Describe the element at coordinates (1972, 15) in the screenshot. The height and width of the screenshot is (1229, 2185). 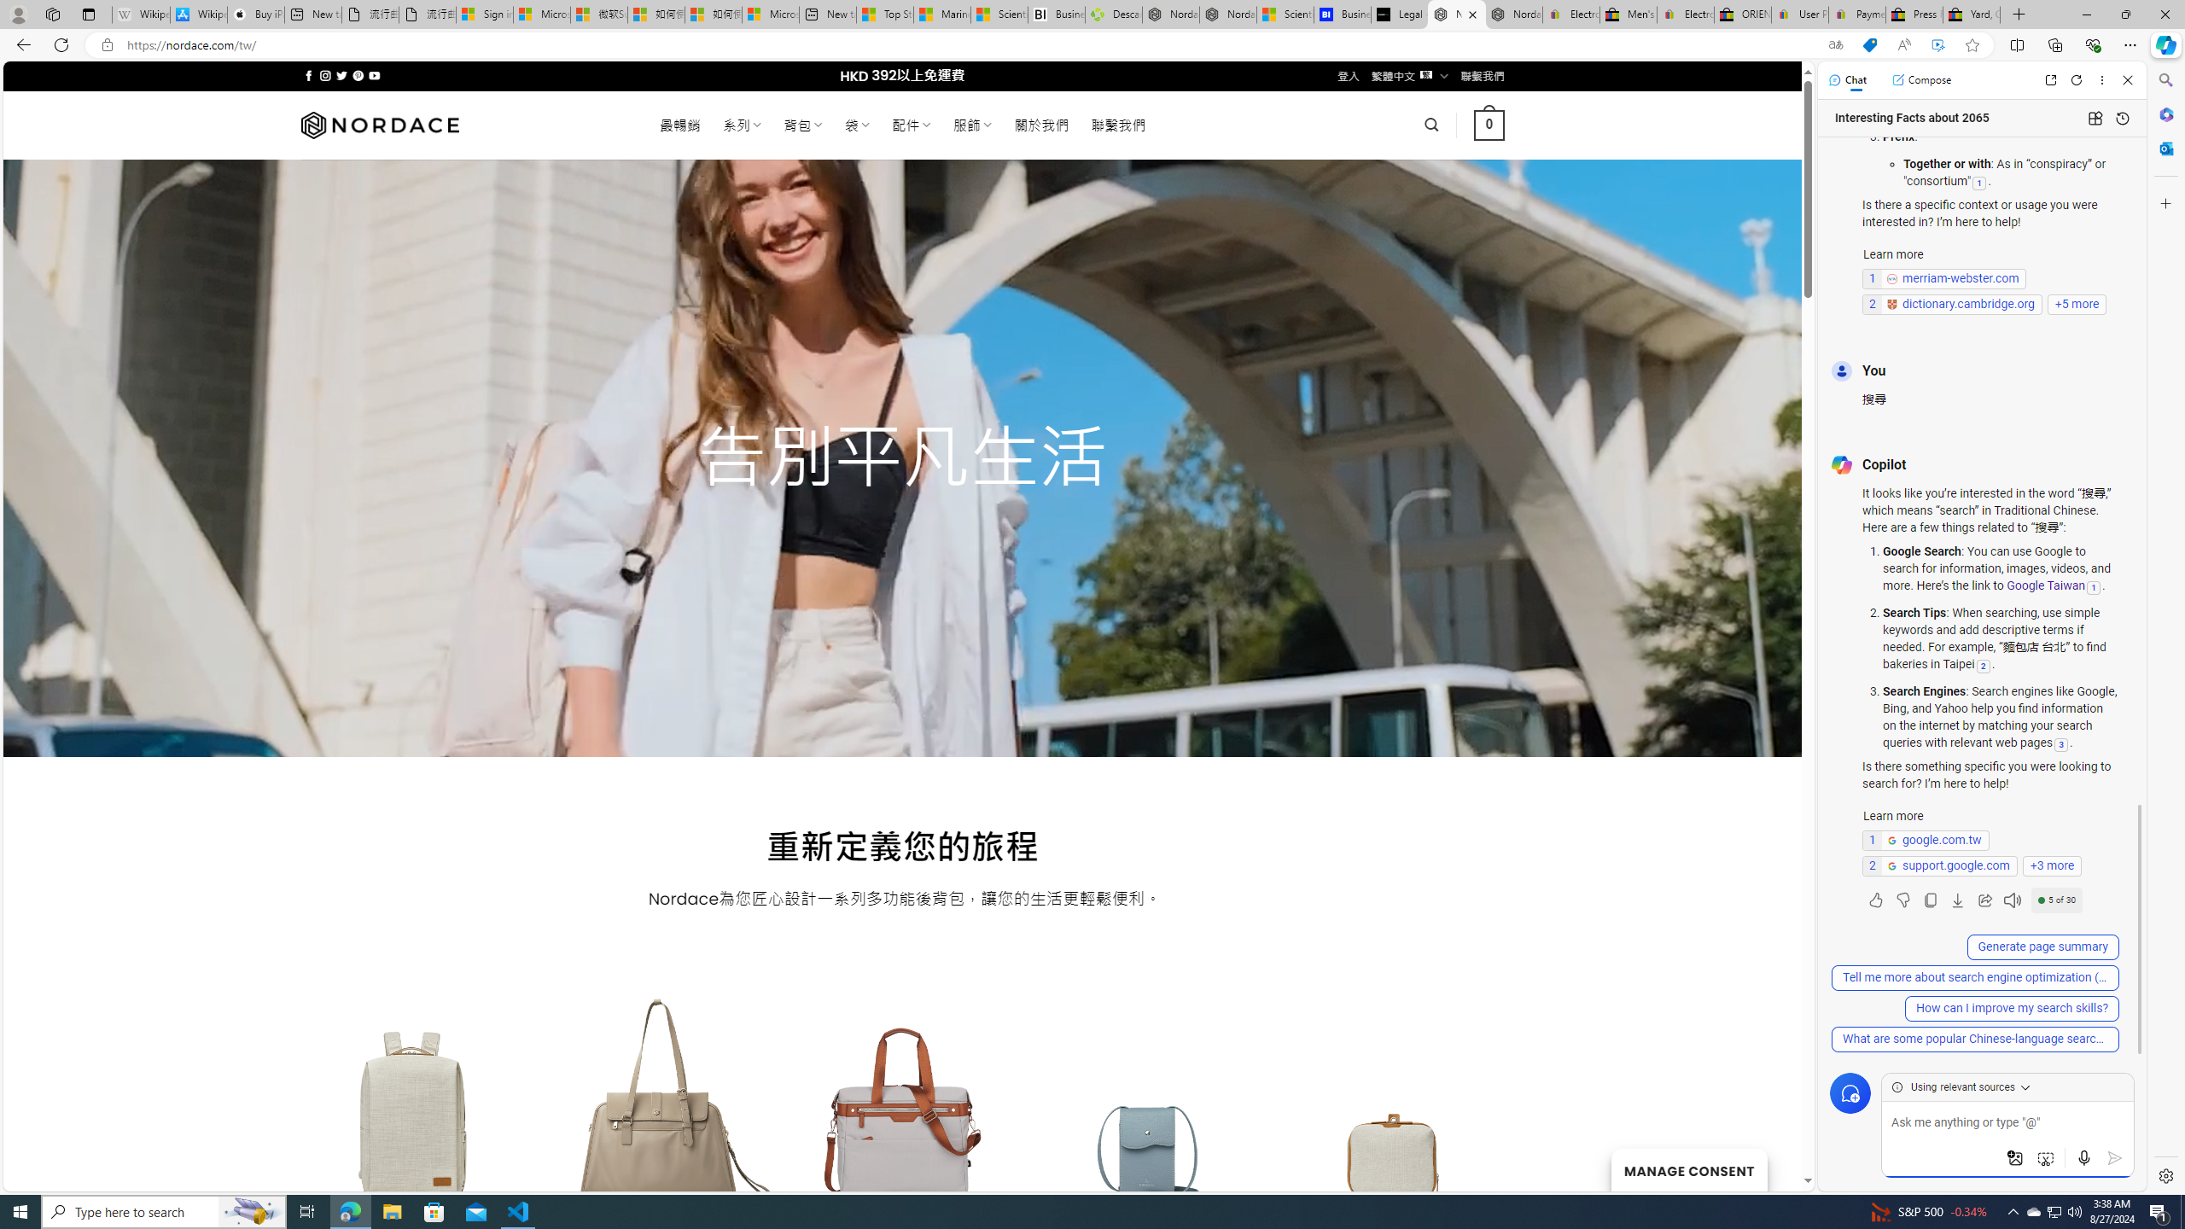
I see `Yard, Garden & Outdoor Living` at that location.